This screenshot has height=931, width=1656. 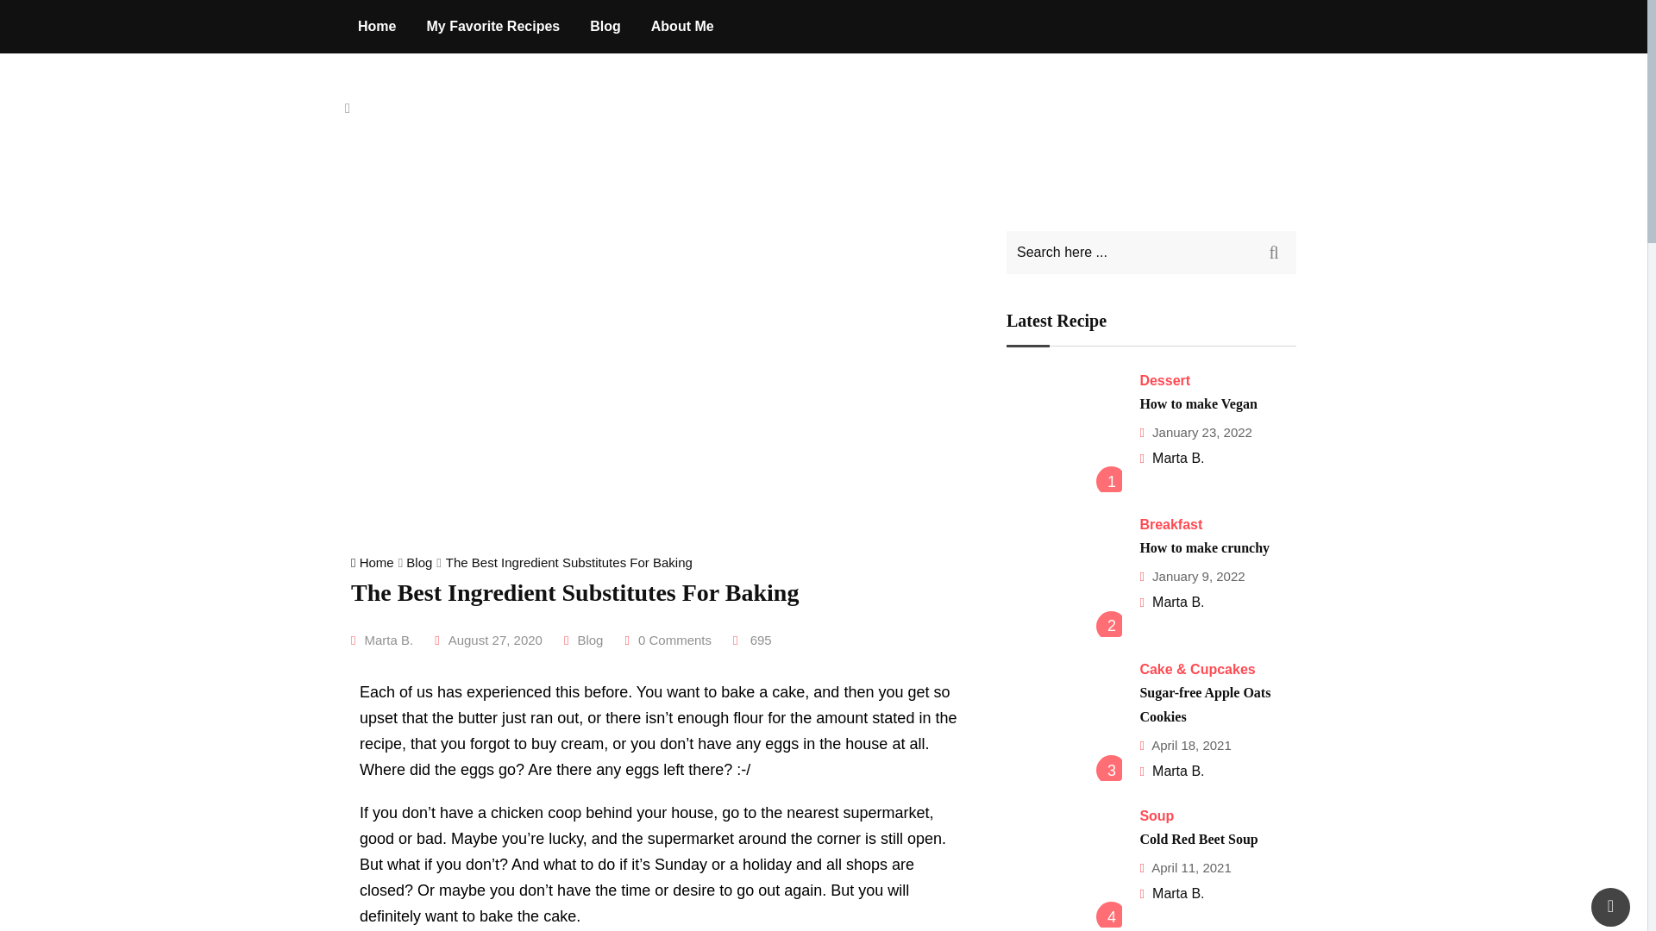 I want to click on Posts by Marta B., so click(x=1178, y=602).